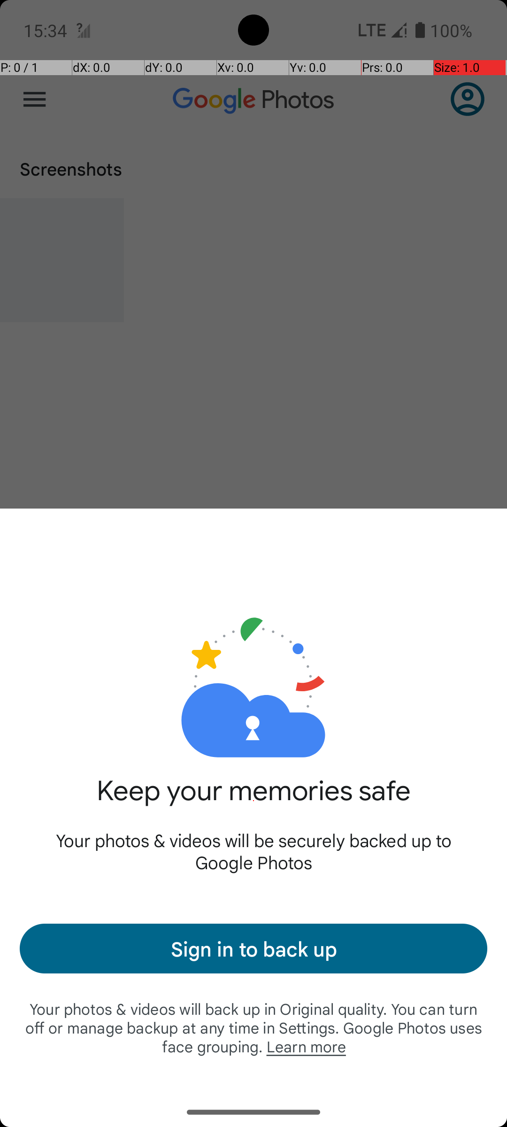 This screenshot has width=507, height=1127. I want to click on Sign in to back up, so click(253, 949).